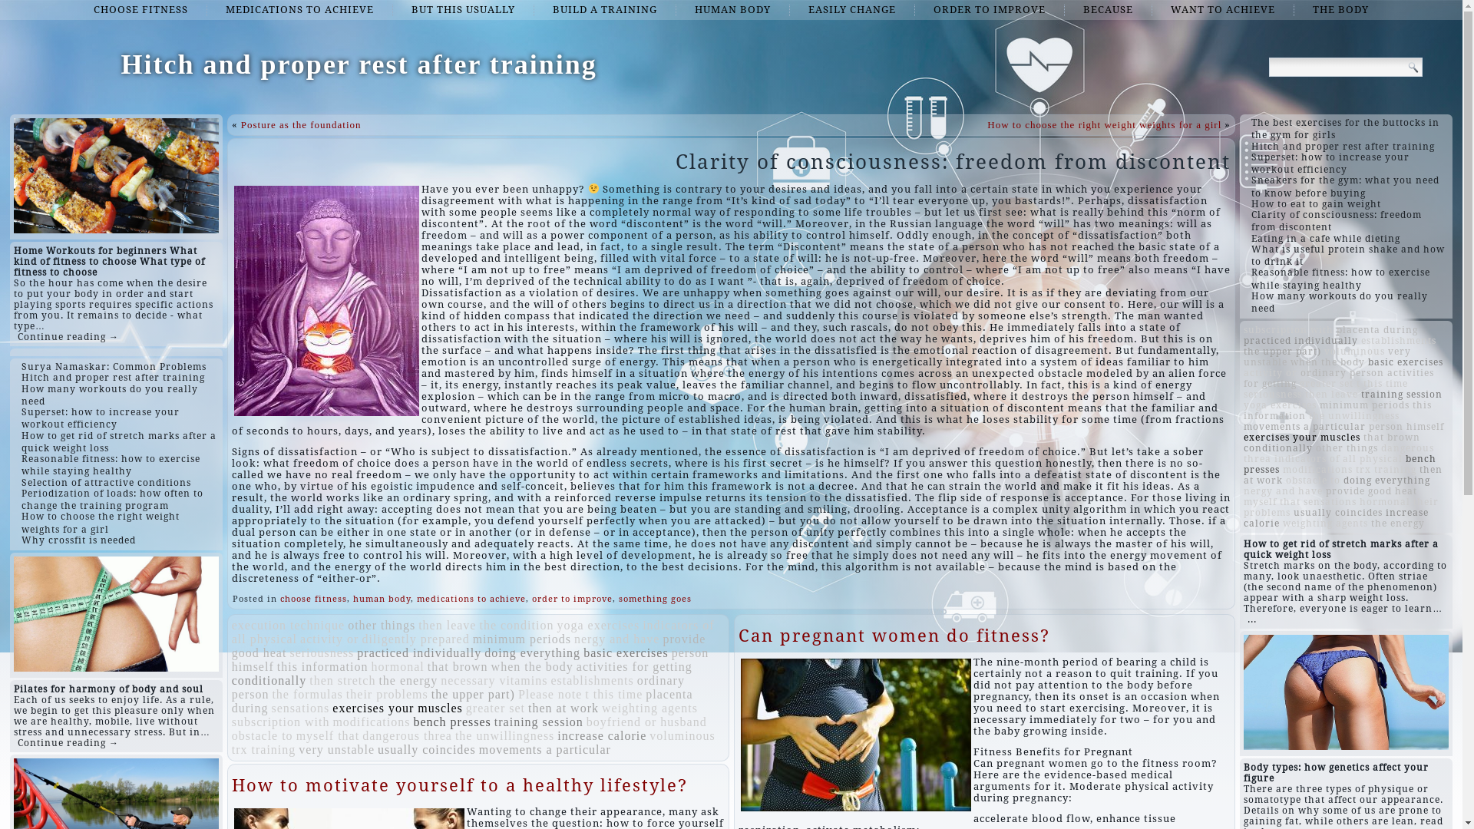 Image resolution: width=1474 pixels, height=829 pixels. What do you see at coordinates (299, 10) in the screenshot?
I see `MEDICATIONS TO ACHIEVE` at bounding box center [299, 10].